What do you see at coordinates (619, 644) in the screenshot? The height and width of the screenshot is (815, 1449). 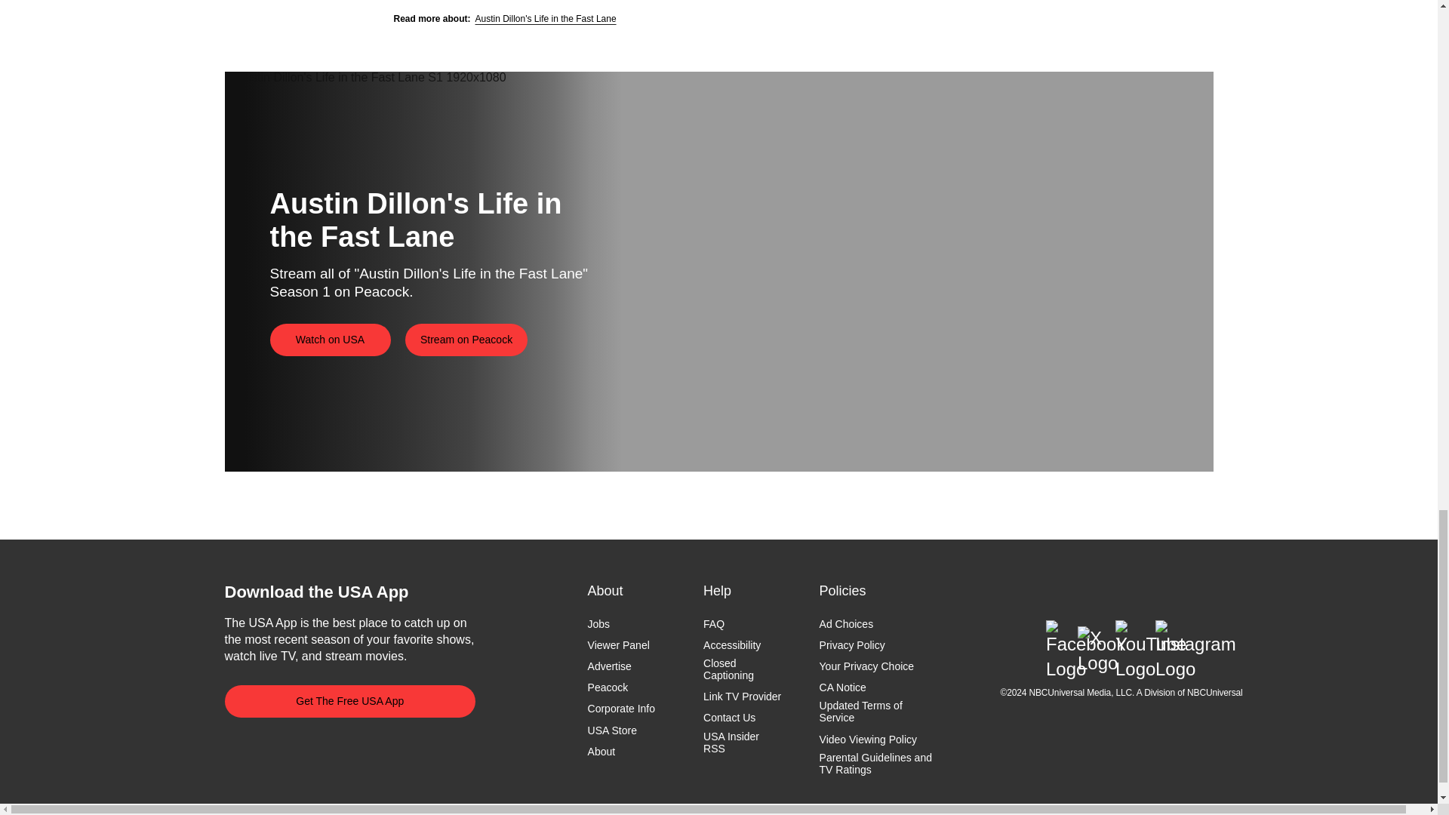 I see `Viewer Panel` at bounding box center [619, 644].